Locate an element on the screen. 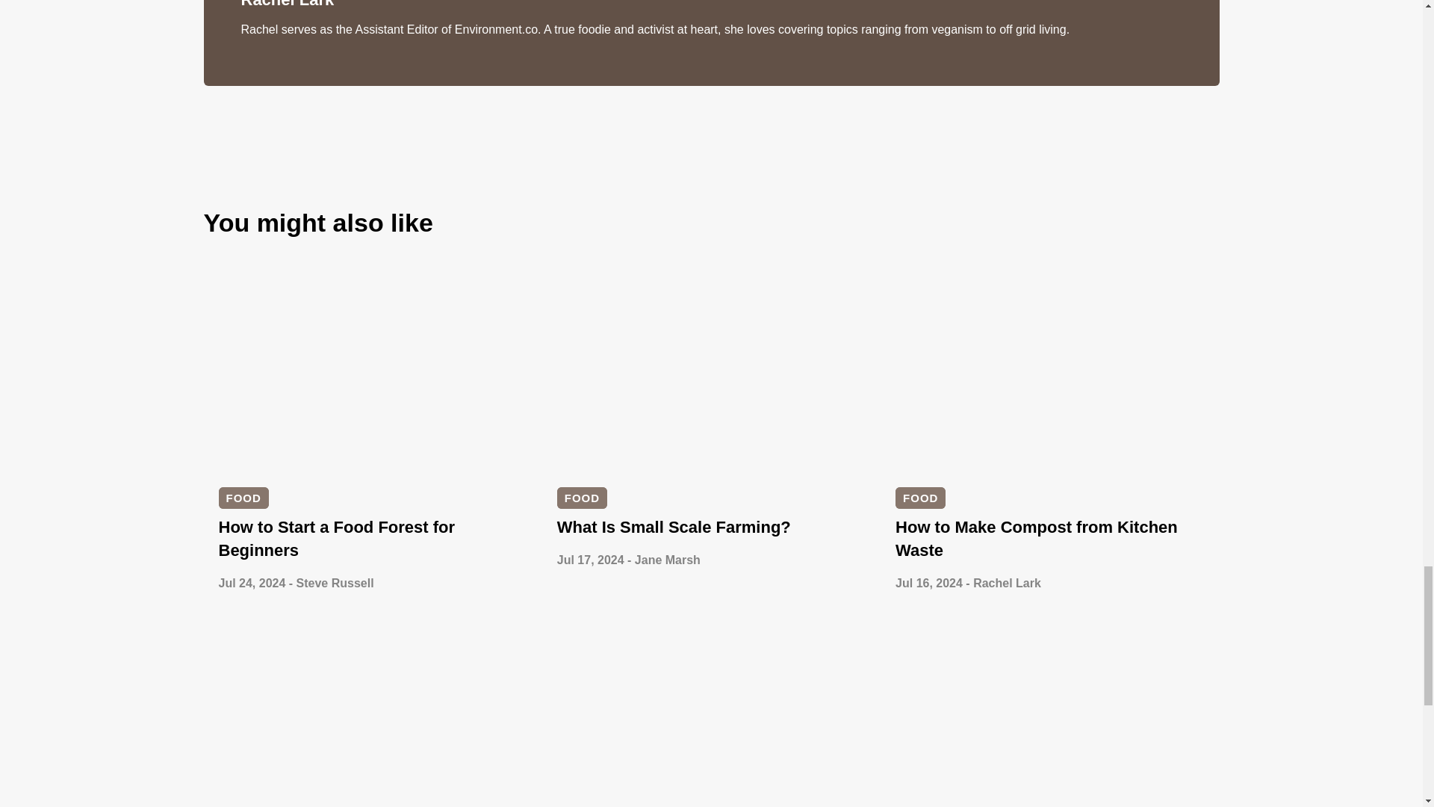 This screenshot has width=1434, height=807. What Is Small Scale Farming? is located at coordinates (674, 528).